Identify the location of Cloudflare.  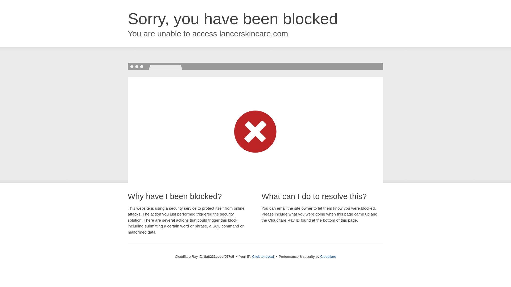
(328, 256).